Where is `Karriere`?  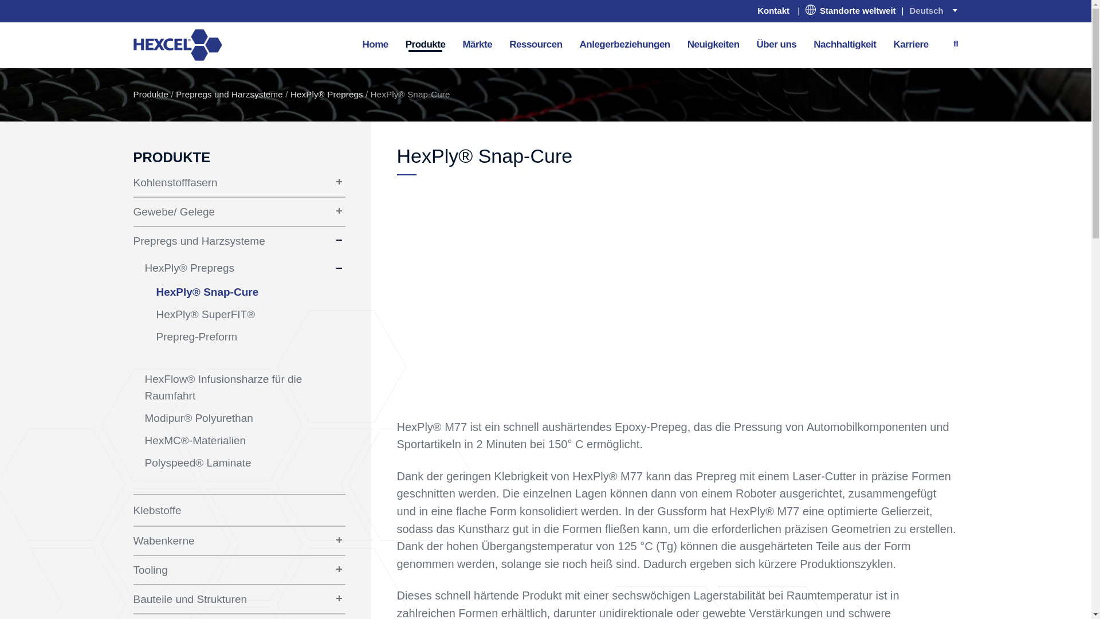 Karriere is located at coordinates (910, 44).